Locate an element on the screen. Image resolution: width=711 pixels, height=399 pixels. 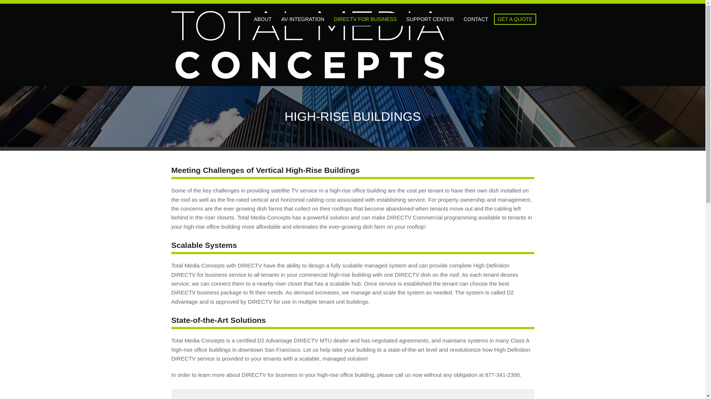
Contact is located at coordinates (476, 19).